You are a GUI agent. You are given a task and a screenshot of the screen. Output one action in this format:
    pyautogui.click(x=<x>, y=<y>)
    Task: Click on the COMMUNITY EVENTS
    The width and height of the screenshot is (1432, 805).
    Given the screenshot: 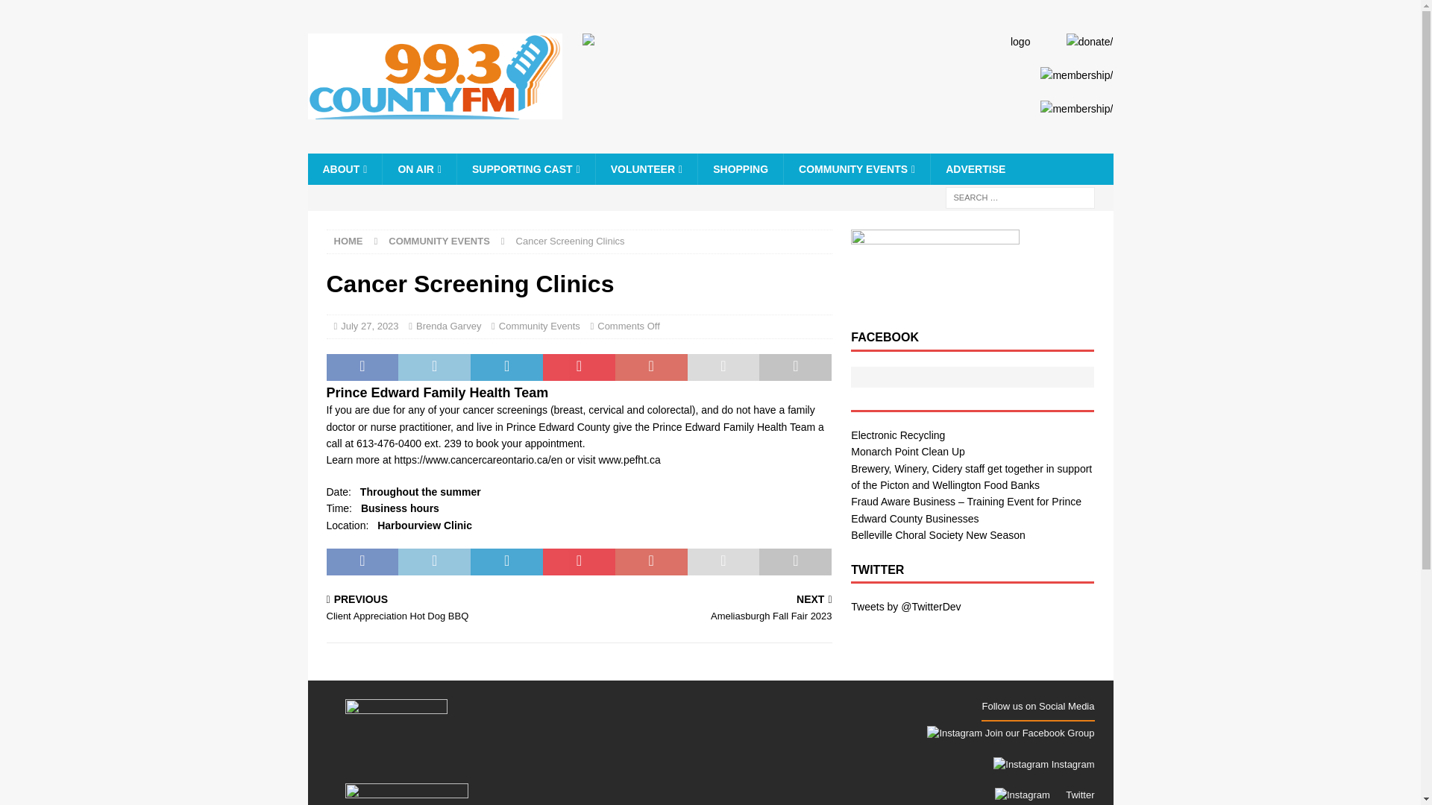 What is the action you would take?
    pyautogui.click(x=856, y=169)
    